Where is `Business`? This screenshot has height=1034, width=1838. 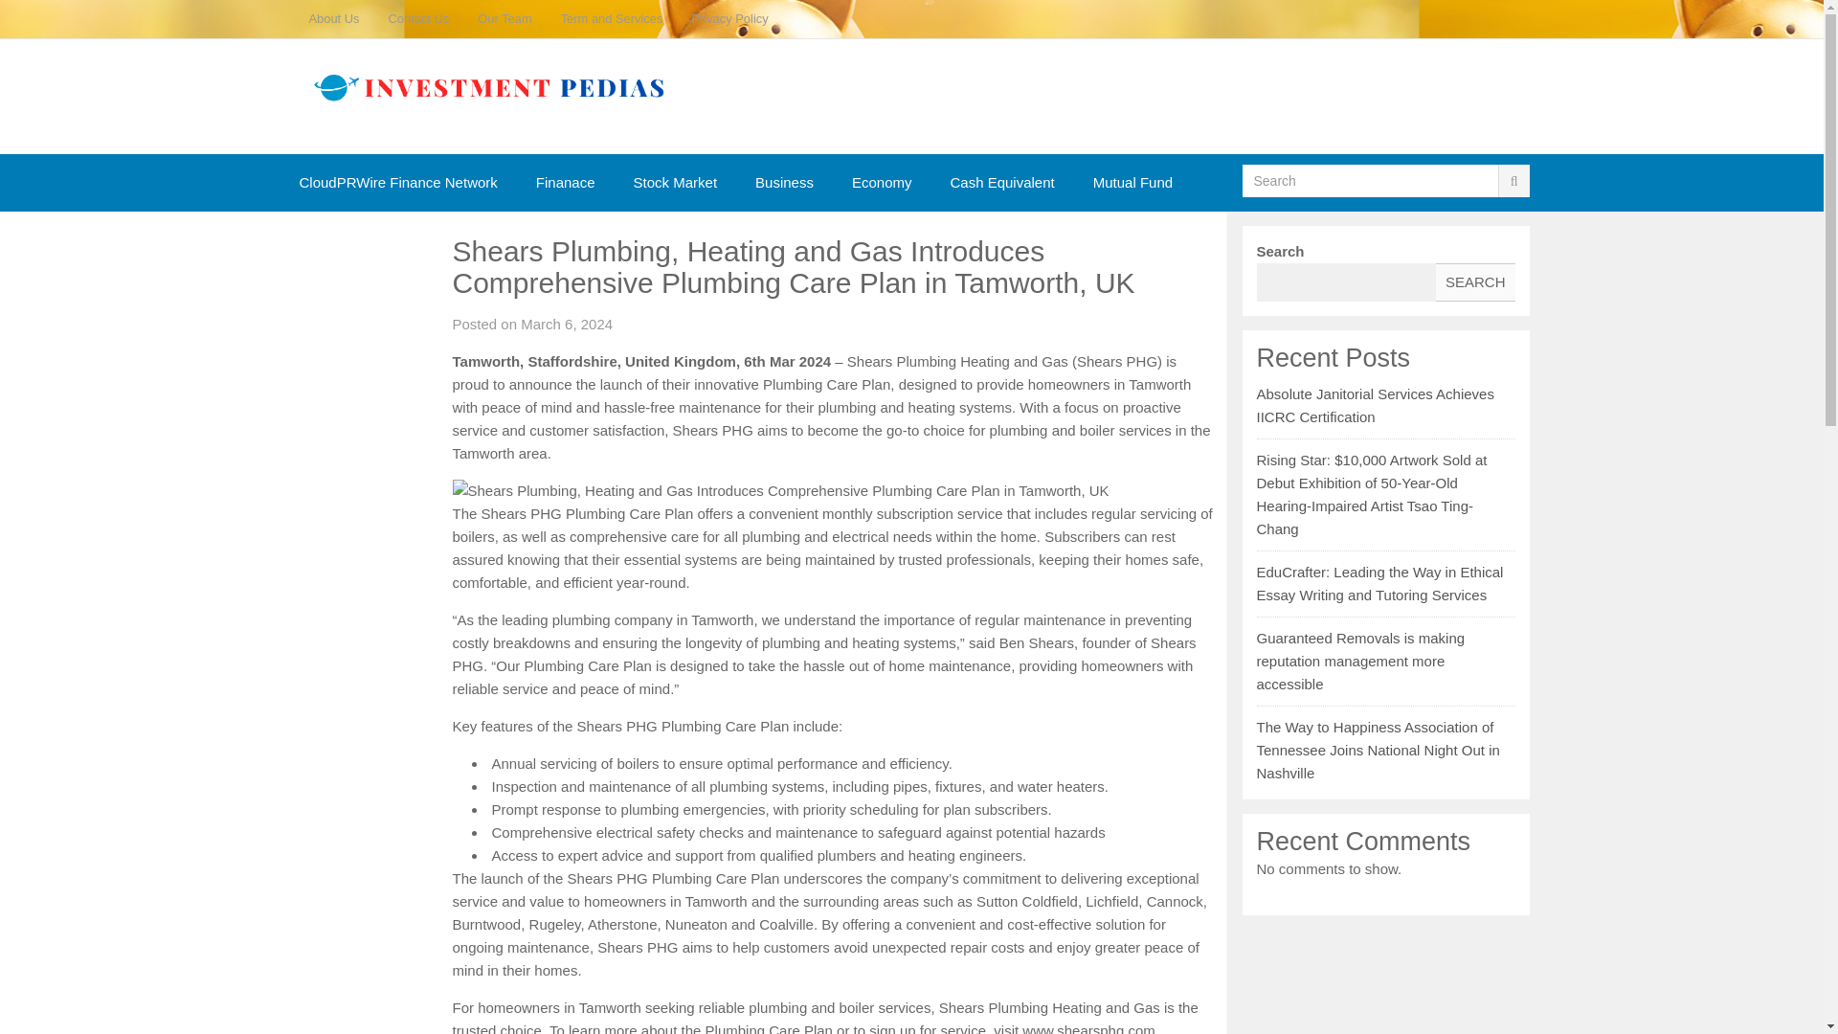
Business is located at coordinates (784, 182).